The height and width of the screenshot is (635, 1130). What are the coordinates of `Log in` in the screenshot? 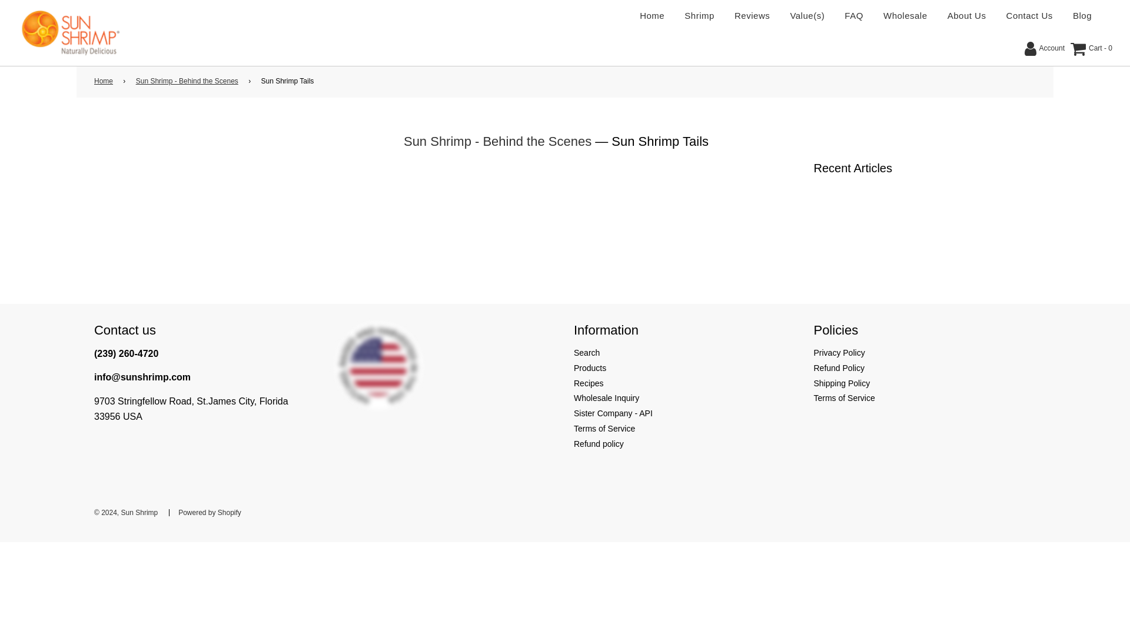 It's located at (1044, 49).